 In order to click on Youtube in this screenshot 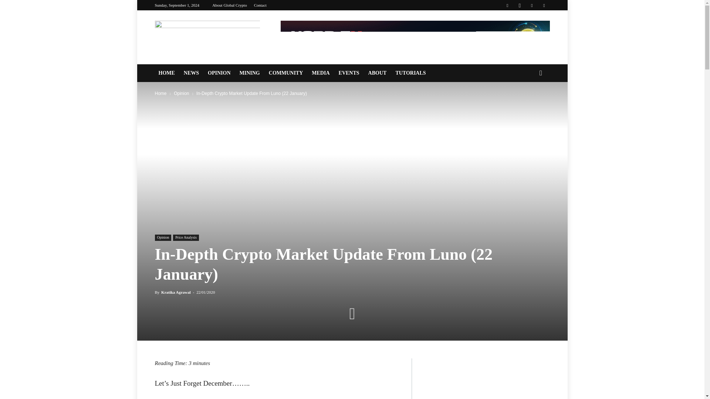, I will do `click(544, 5)`.